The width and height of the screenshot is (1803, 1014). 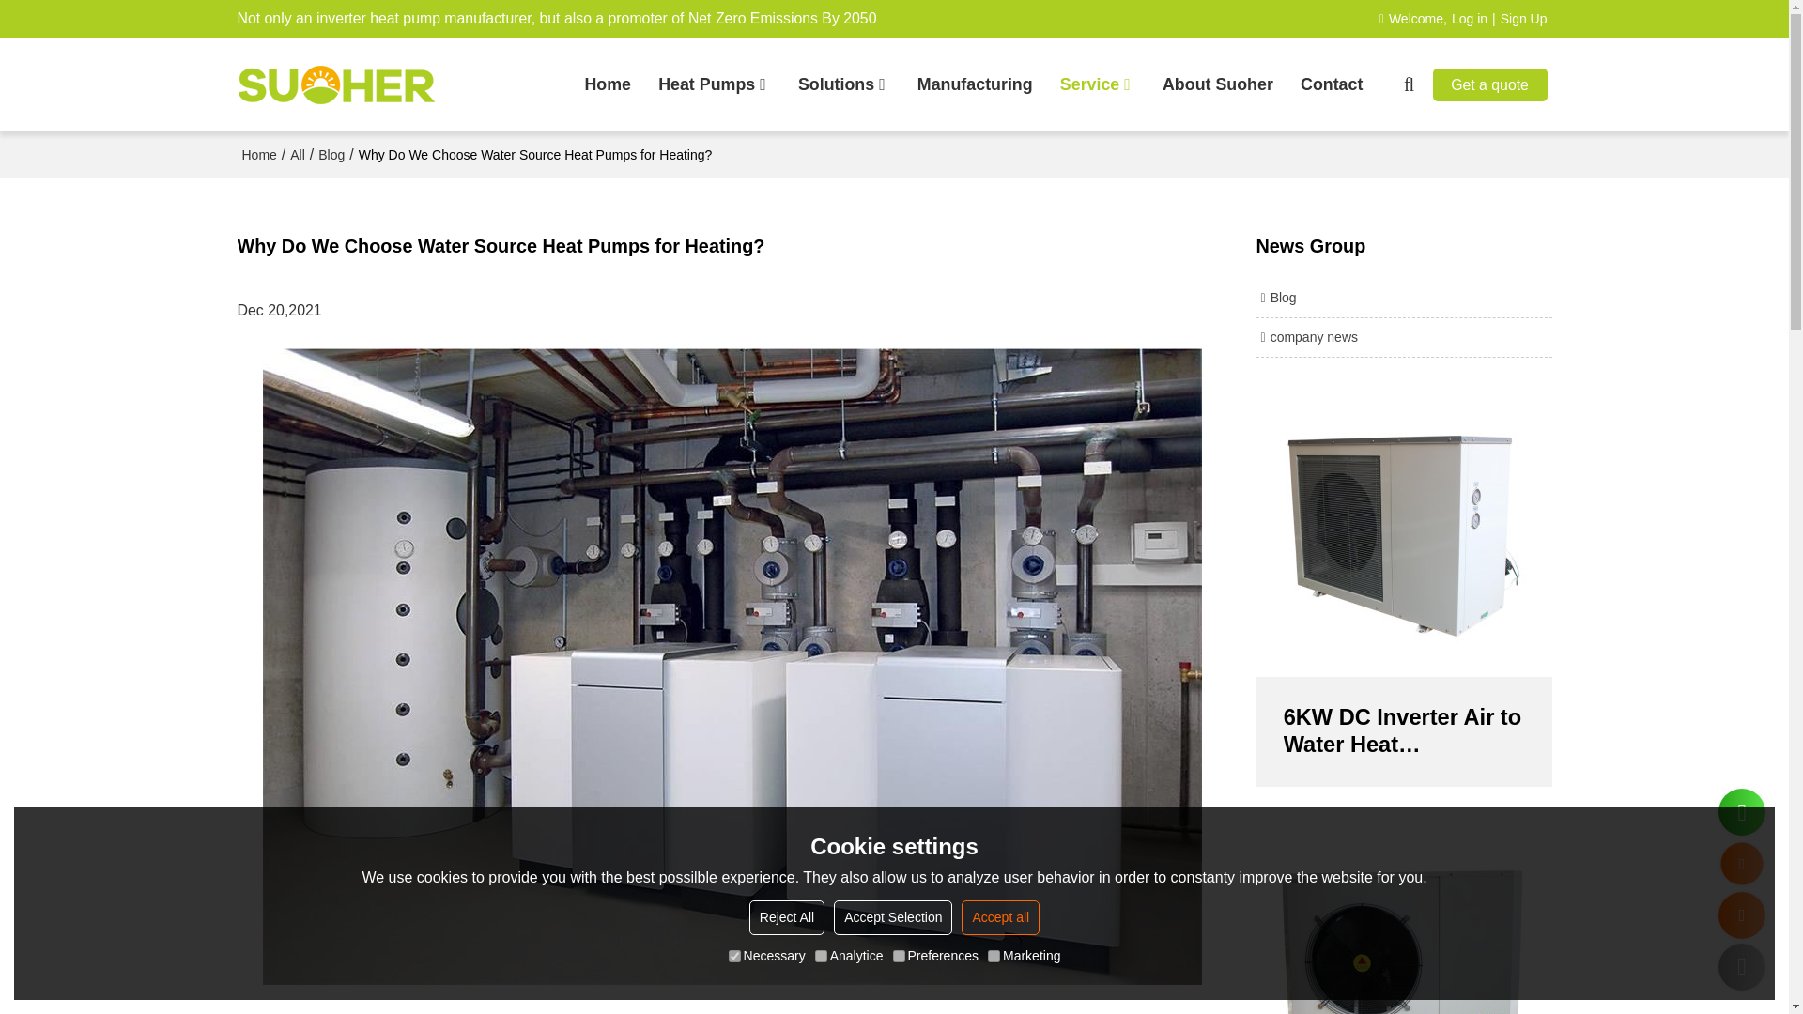 What do you see at coordinates (975, 84) in the screenshot?
I see `Manufacturing` at bounding box center [975, 84].